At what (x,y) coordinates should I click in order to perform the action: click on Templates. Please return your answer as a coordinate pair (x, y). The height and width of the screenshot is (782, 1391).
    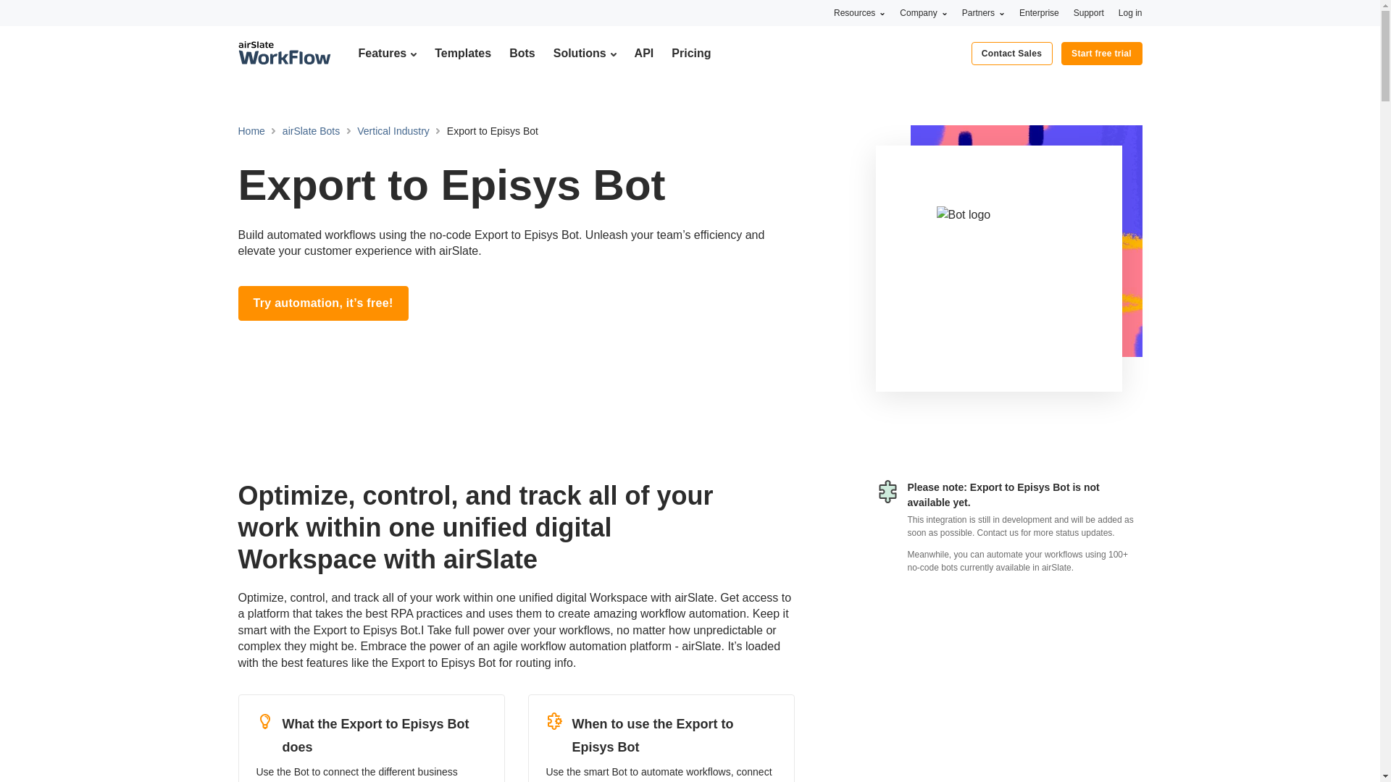
    Looking at the image, I should click on (462, 53).